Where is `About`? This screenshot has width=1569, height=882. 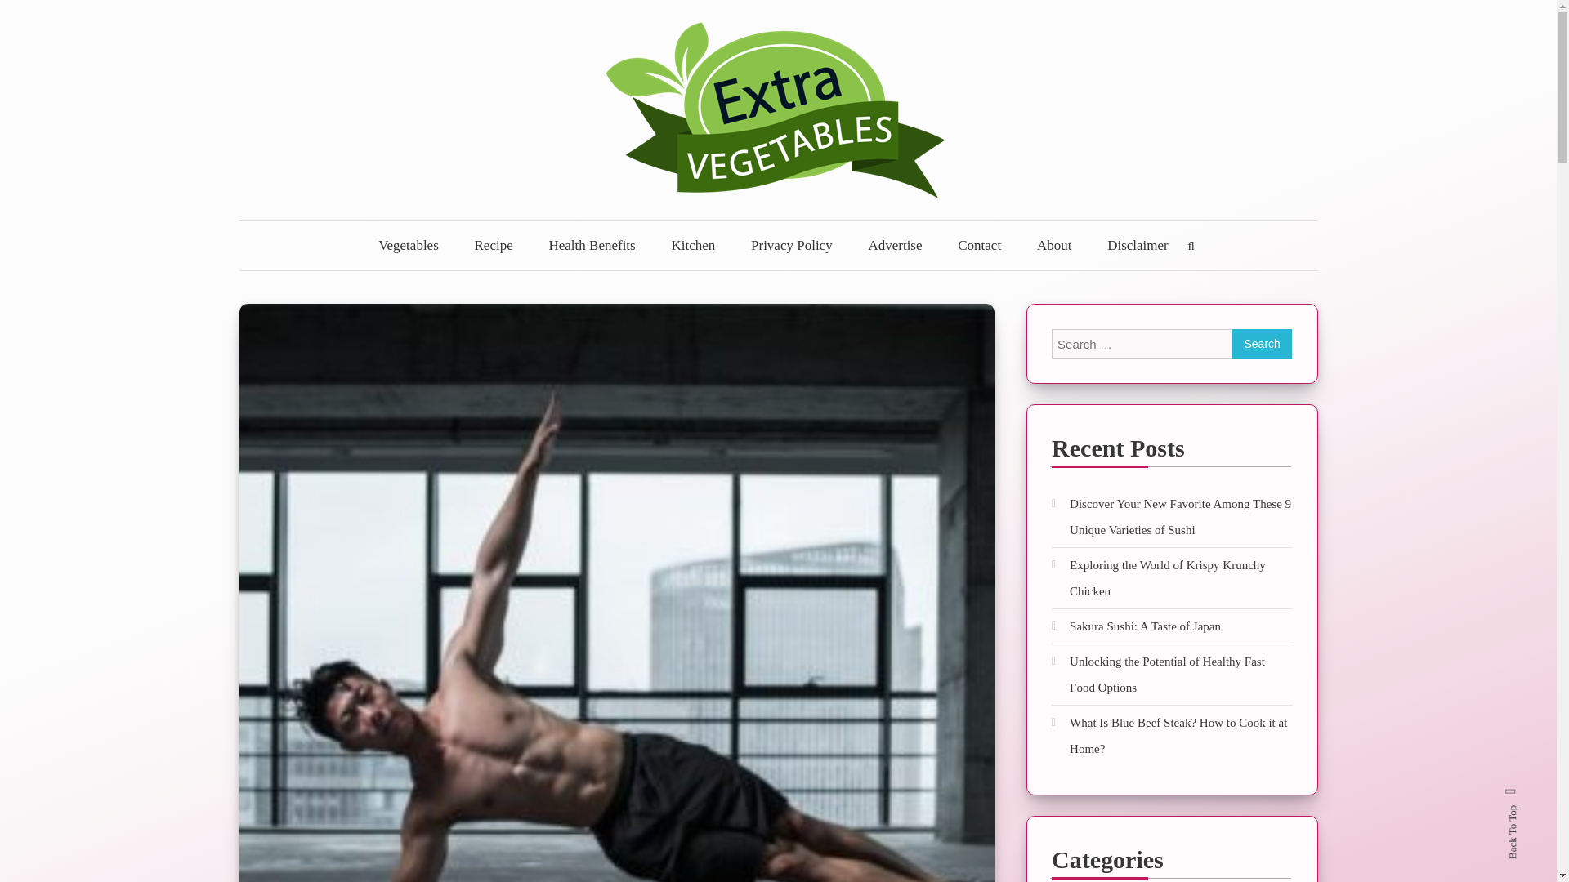
About is located at coordinates (1054, 245).